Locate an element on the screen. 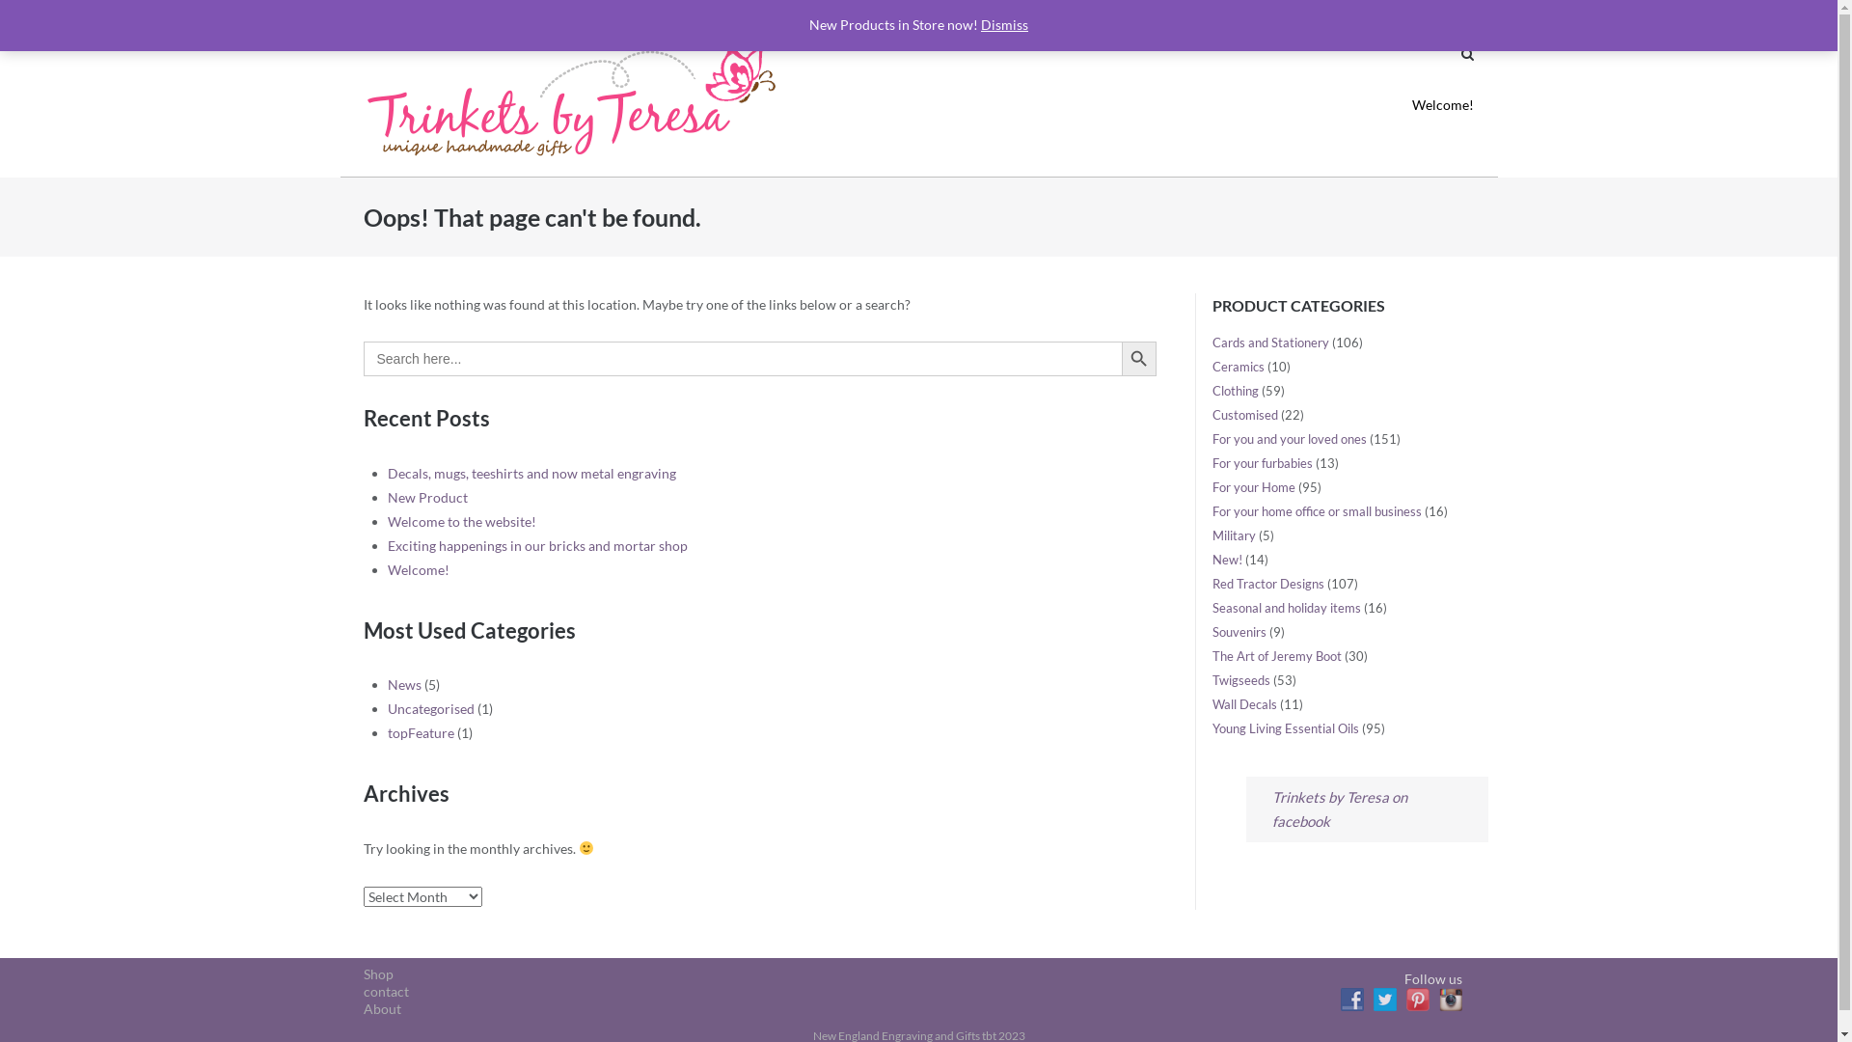 The image size is (1852, 1042). Shop is located at coordinates (378, 973).